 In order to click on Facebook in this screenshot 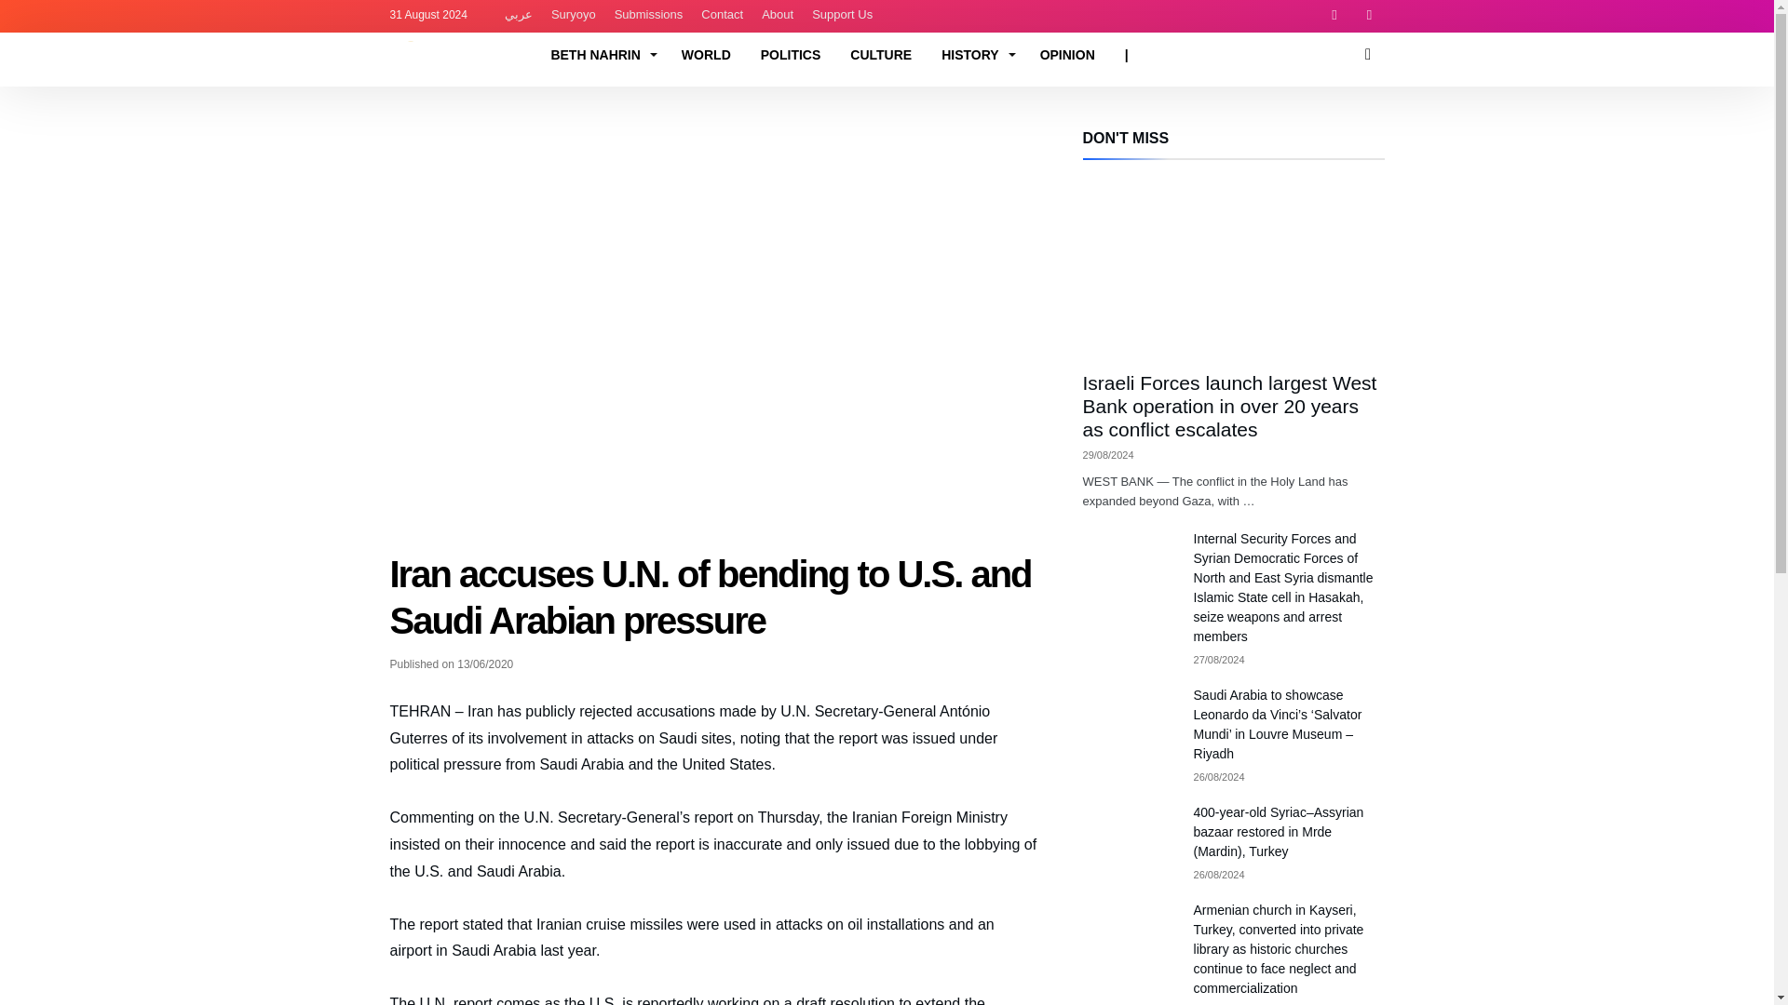, I will do `click(1334, 16)`.